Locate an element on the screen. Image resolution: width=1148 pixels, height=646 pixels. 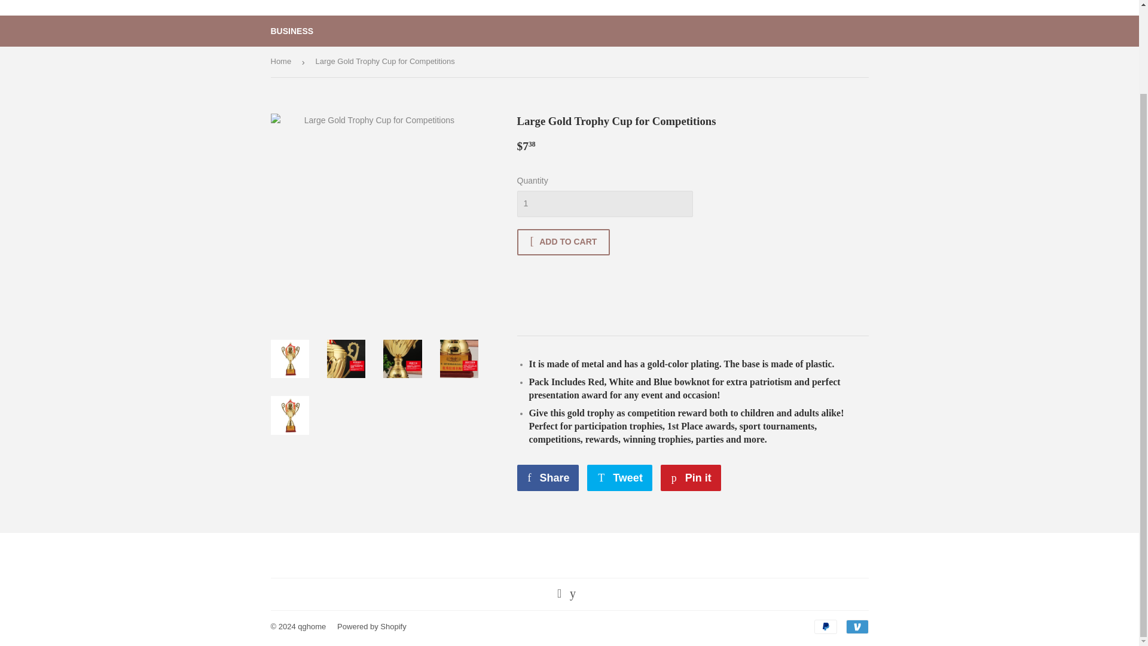
1 is located at coordinates (312, 627).